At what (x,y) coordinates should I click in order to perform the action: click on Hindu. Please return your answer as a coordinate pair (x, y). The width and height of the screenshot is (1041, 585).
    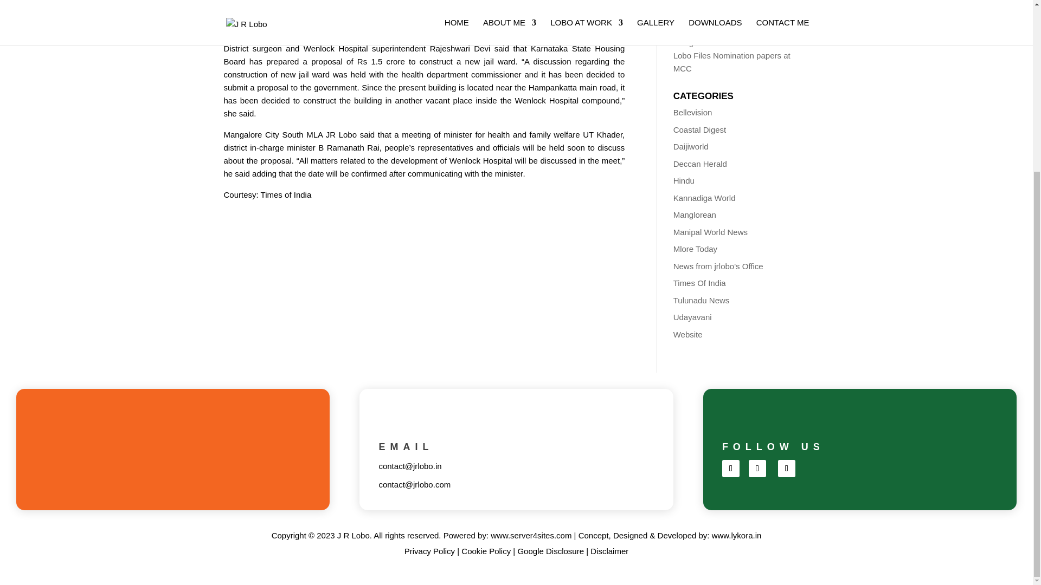
    Looking at the image, I should click on (684, 181).